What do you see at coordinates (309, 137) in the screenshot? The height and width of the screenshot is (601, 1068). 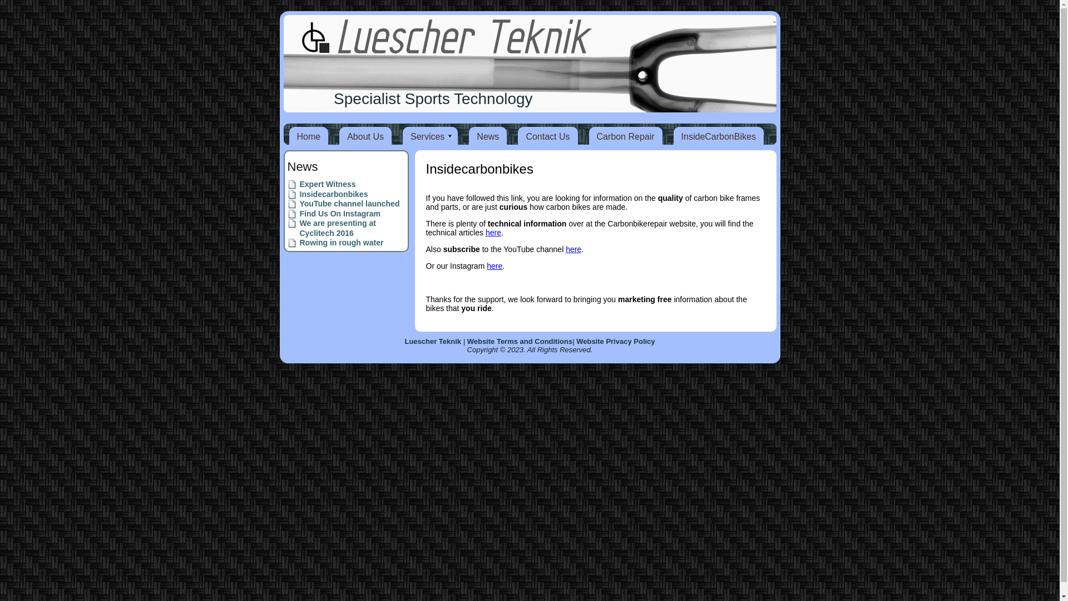 I see `Home` at bounding box center [309, 137].